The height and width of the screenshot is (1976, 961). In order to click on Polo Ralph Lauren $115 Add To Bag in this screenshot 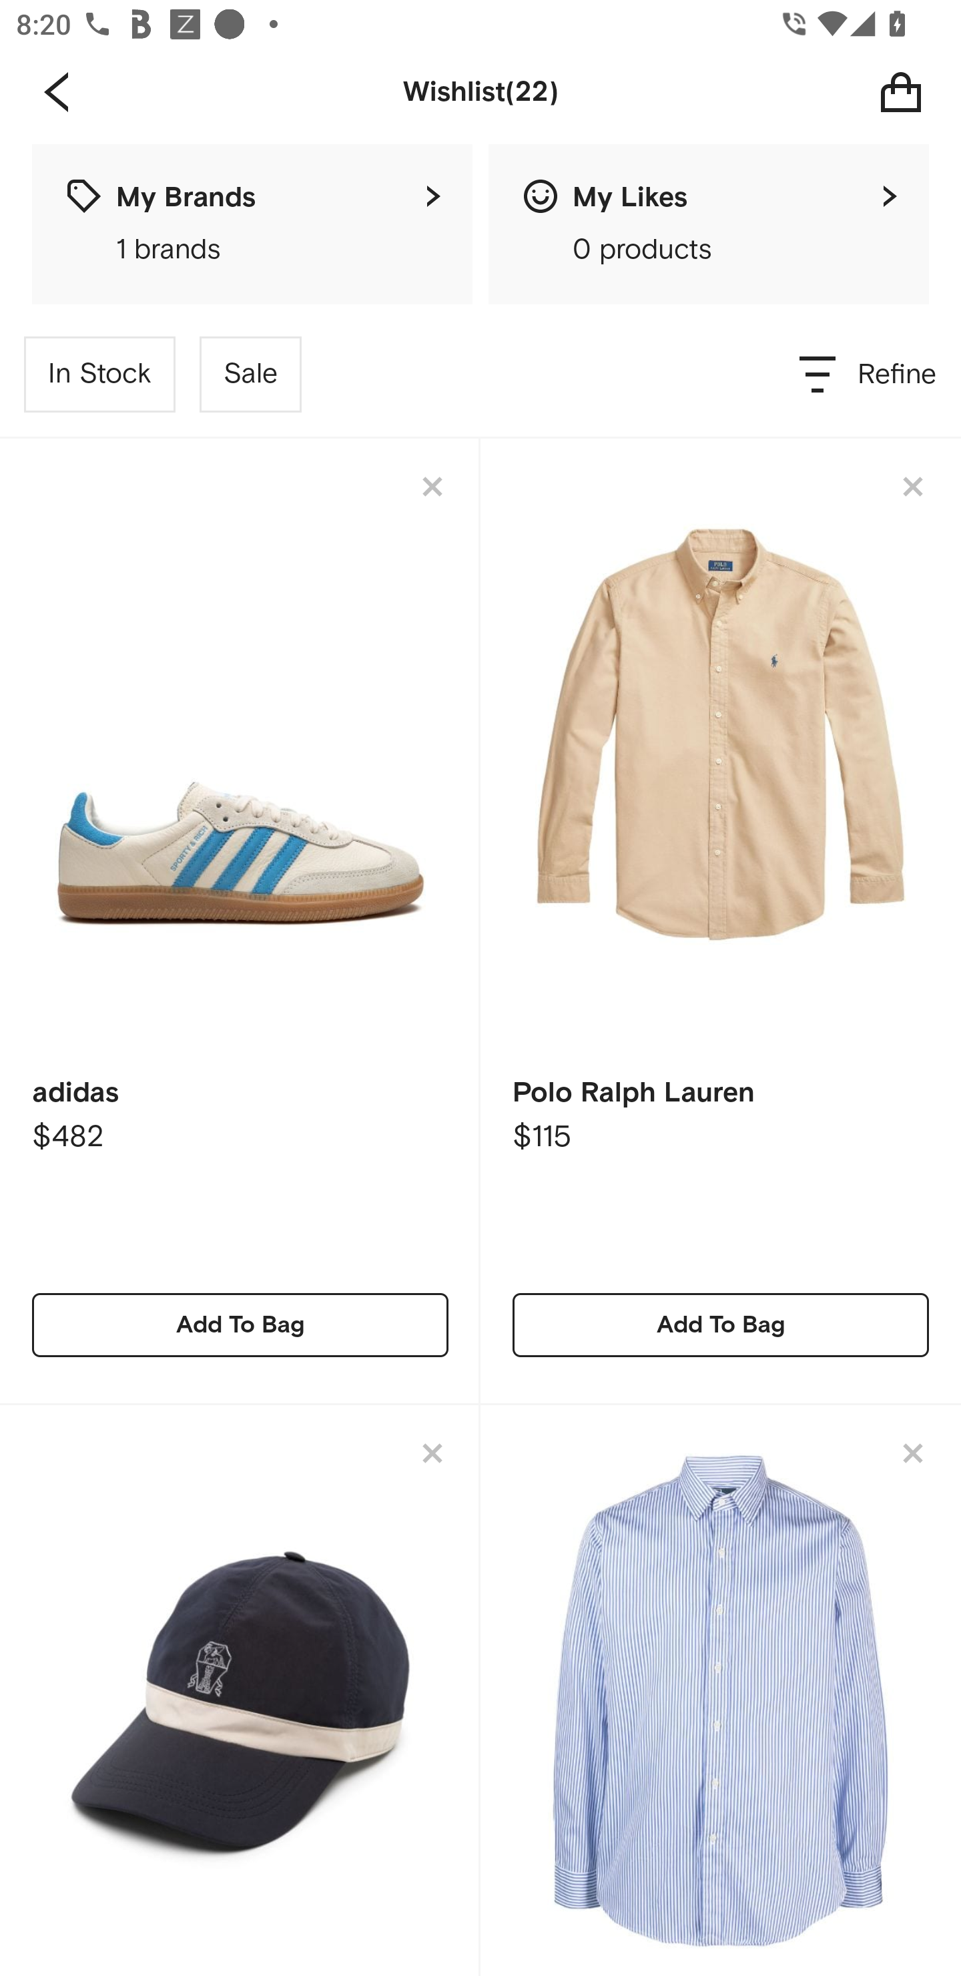, I will do `click(721, 921)`.